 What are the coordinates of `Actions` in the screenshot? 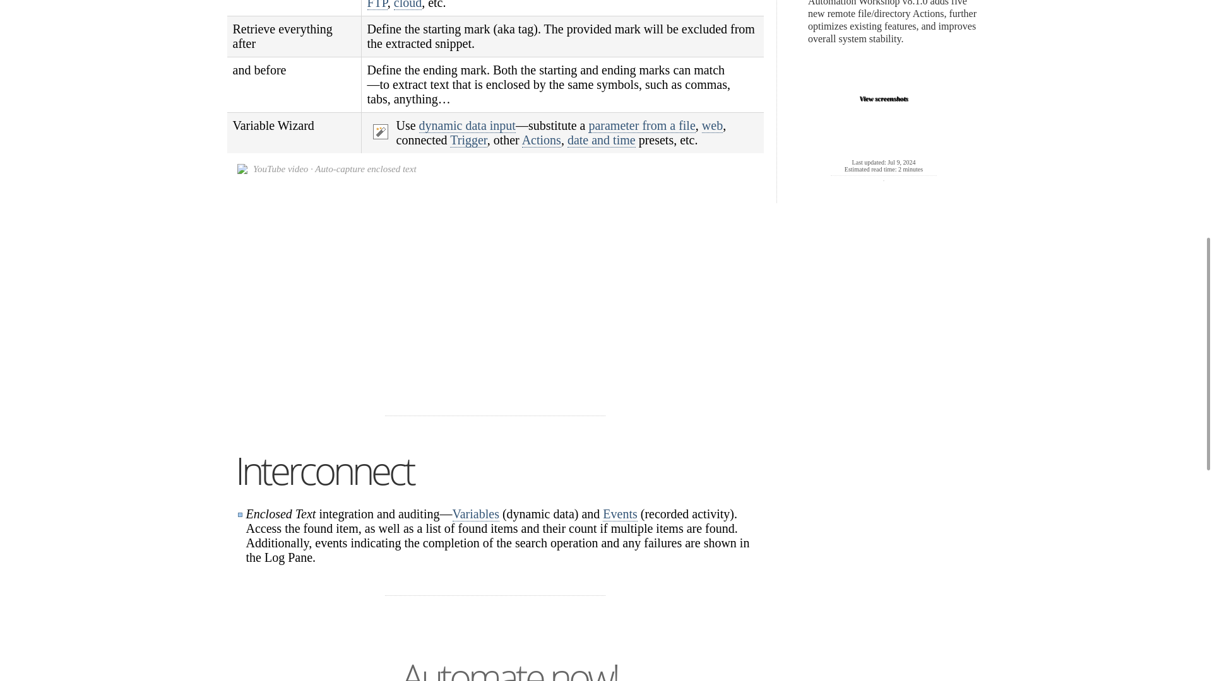 It's located at (542, 140).